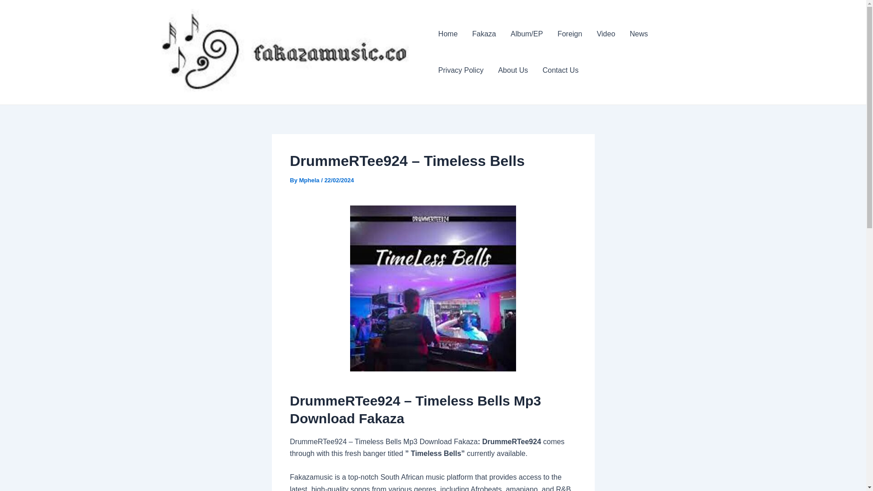 This screenshot has height=491, width=873. Describe the element at coordinates (448, 34) in the screenshot. I see `Home` at that location.